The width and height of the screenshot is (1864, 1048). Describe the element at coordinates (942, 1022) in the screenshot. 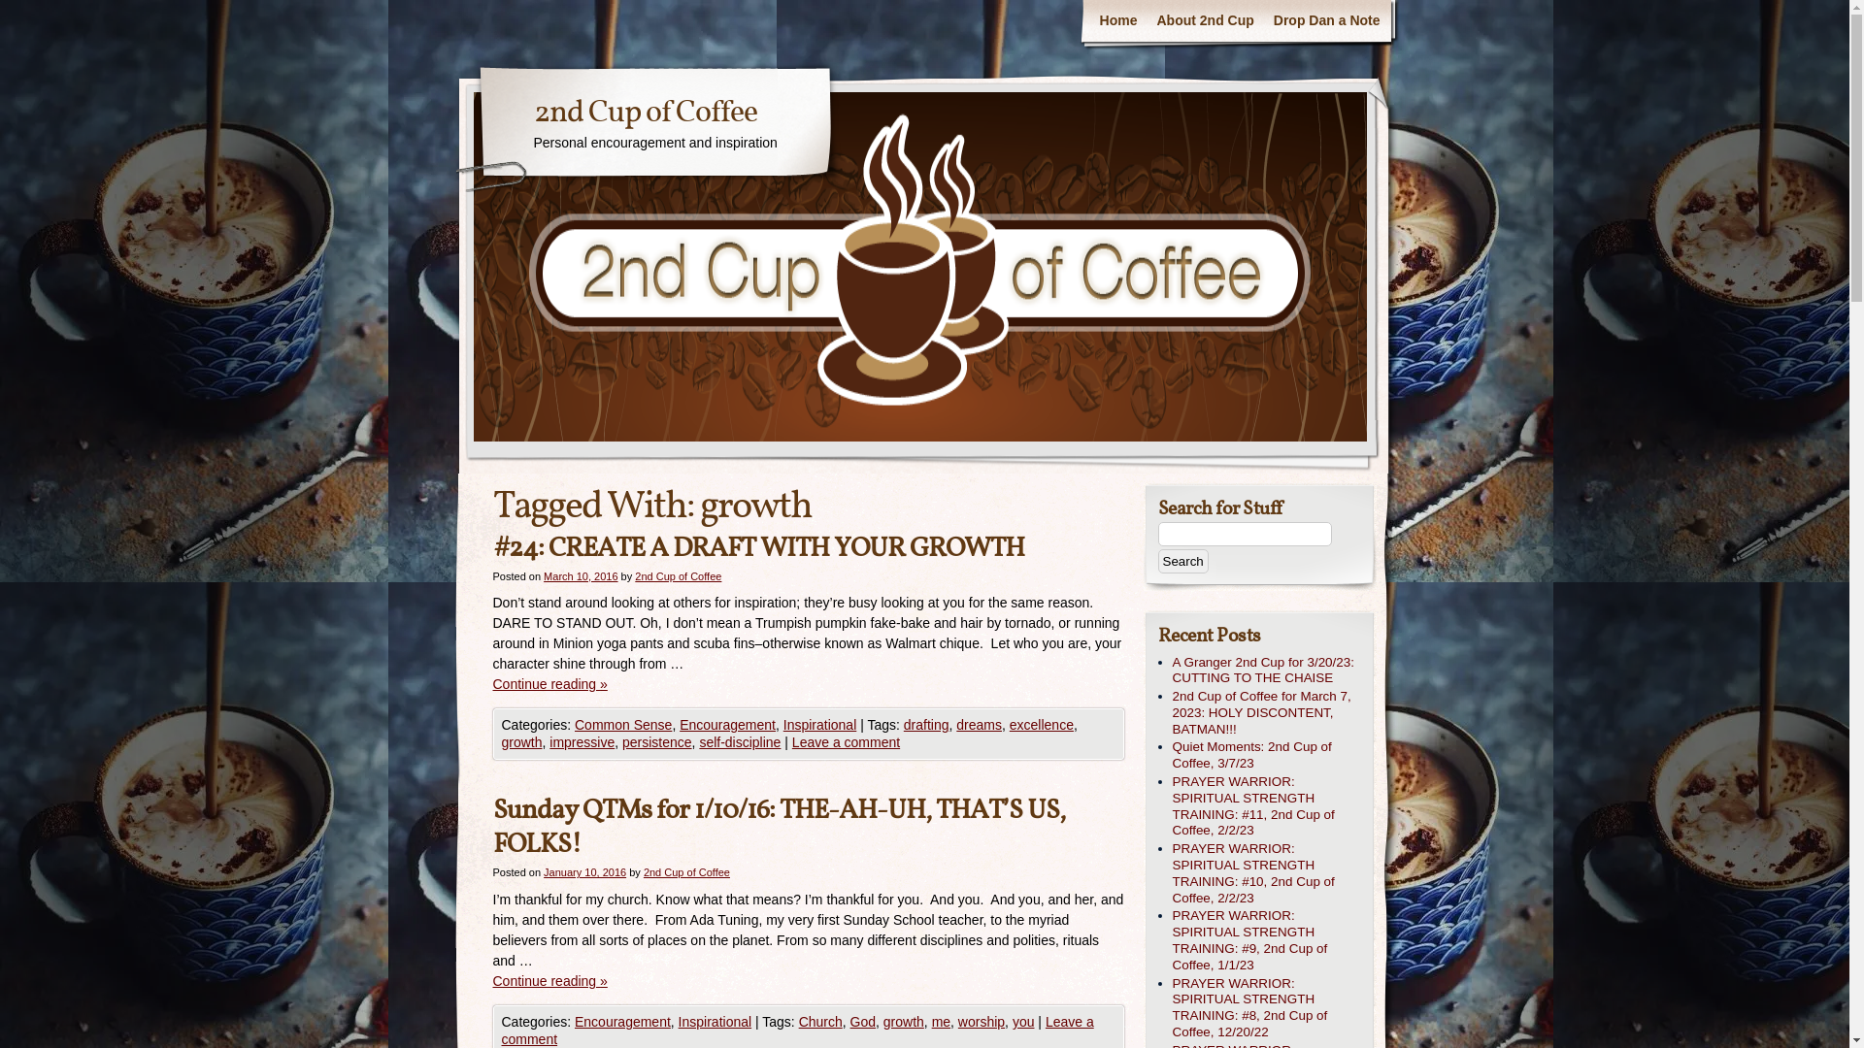

I see `me` at that location.